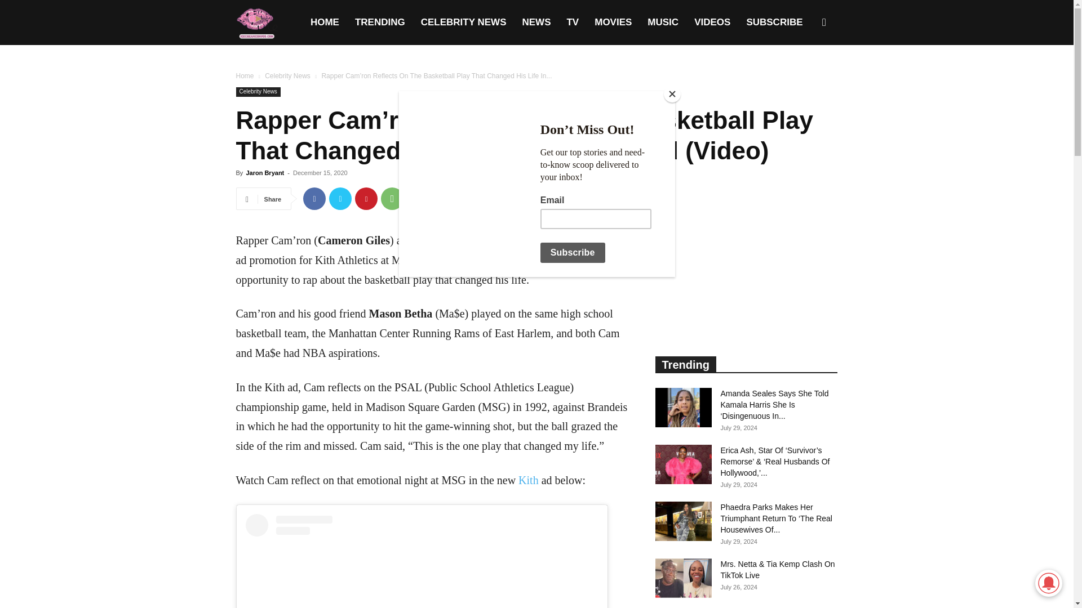  I want to click on ReddIt, so click(444, 198).